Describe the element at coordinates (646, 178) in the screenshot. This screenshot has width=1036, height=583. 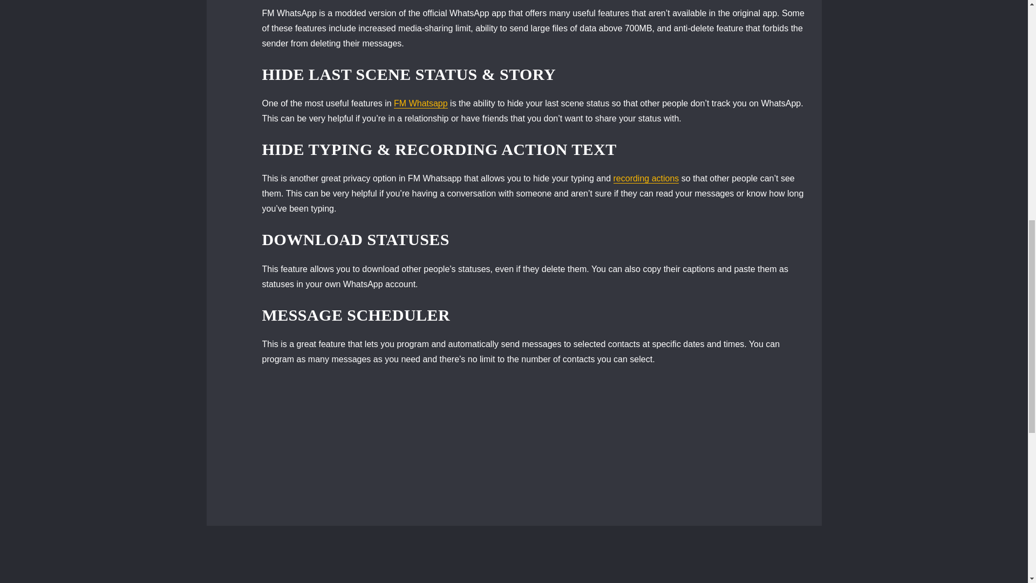
I see `recording actions` at that location.